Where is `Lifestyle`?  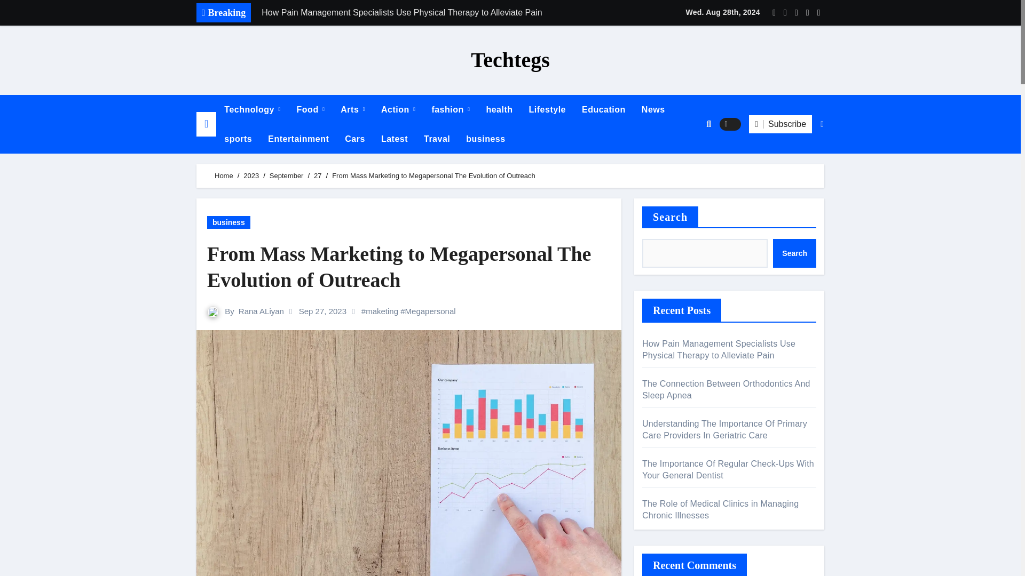
Lifestyle is located at coordinates (547, 110).